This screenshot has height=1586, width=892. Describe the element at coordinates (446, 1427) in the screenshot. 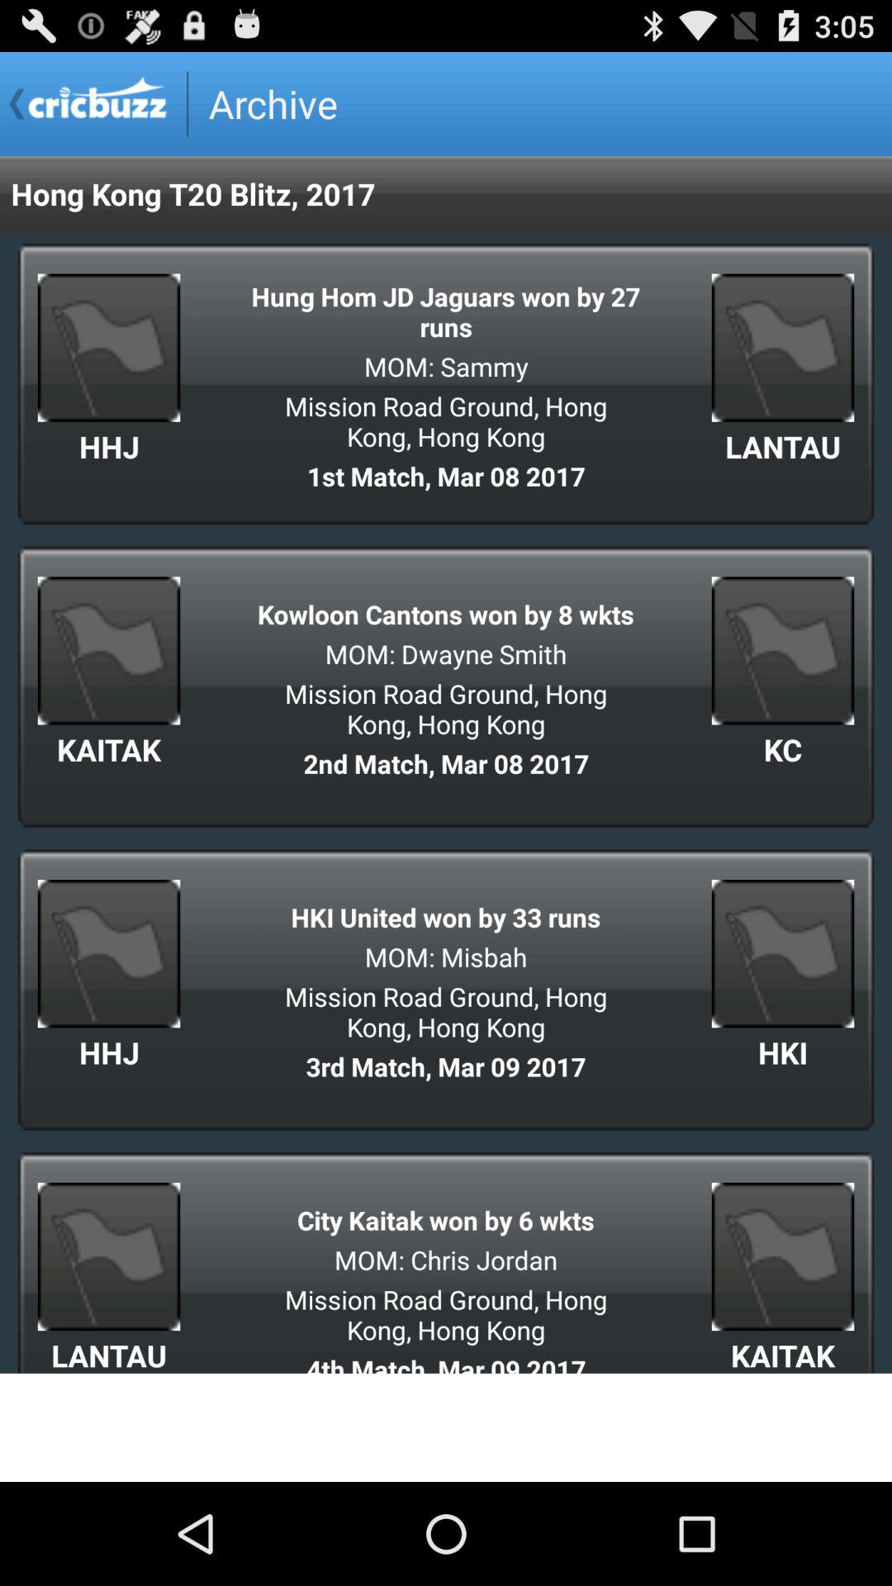

I see `choose item below lantau item` at that location.